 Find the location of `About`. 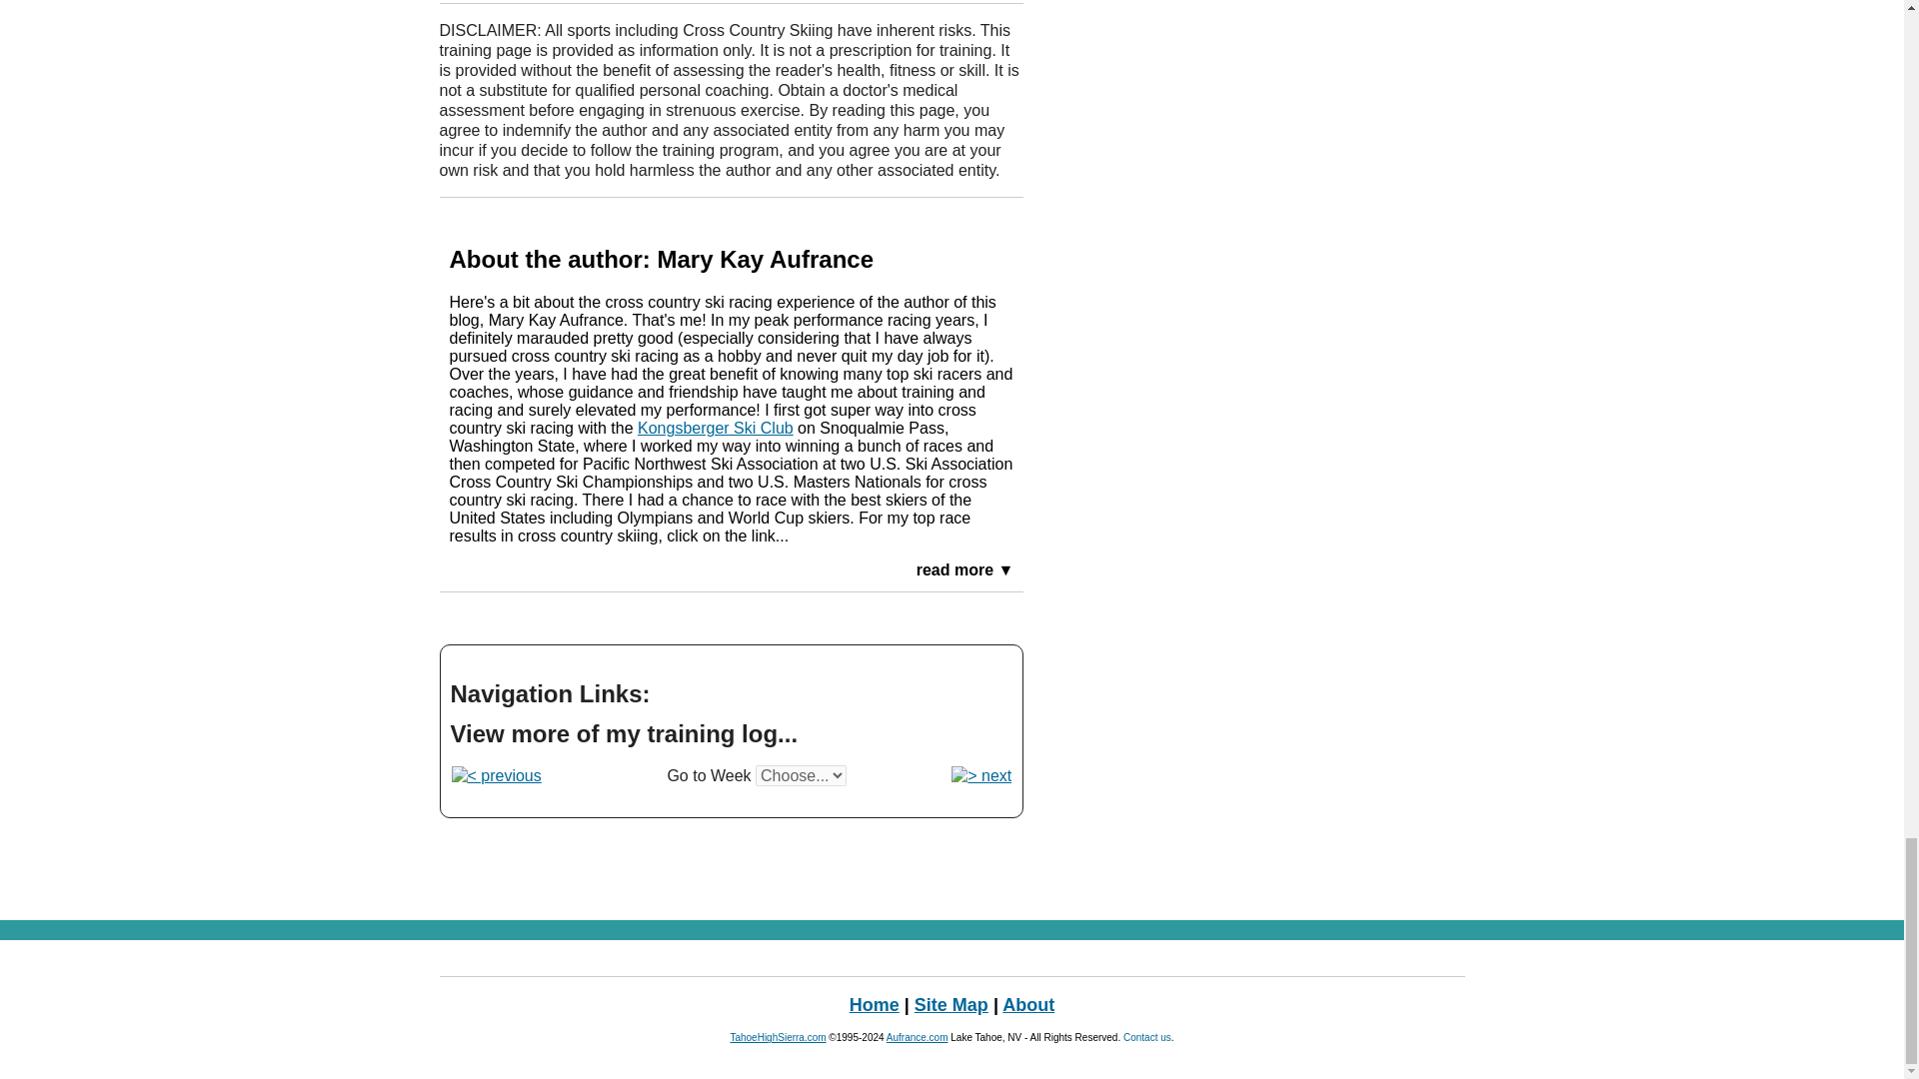

About is located at coordinates (1027, 1005).